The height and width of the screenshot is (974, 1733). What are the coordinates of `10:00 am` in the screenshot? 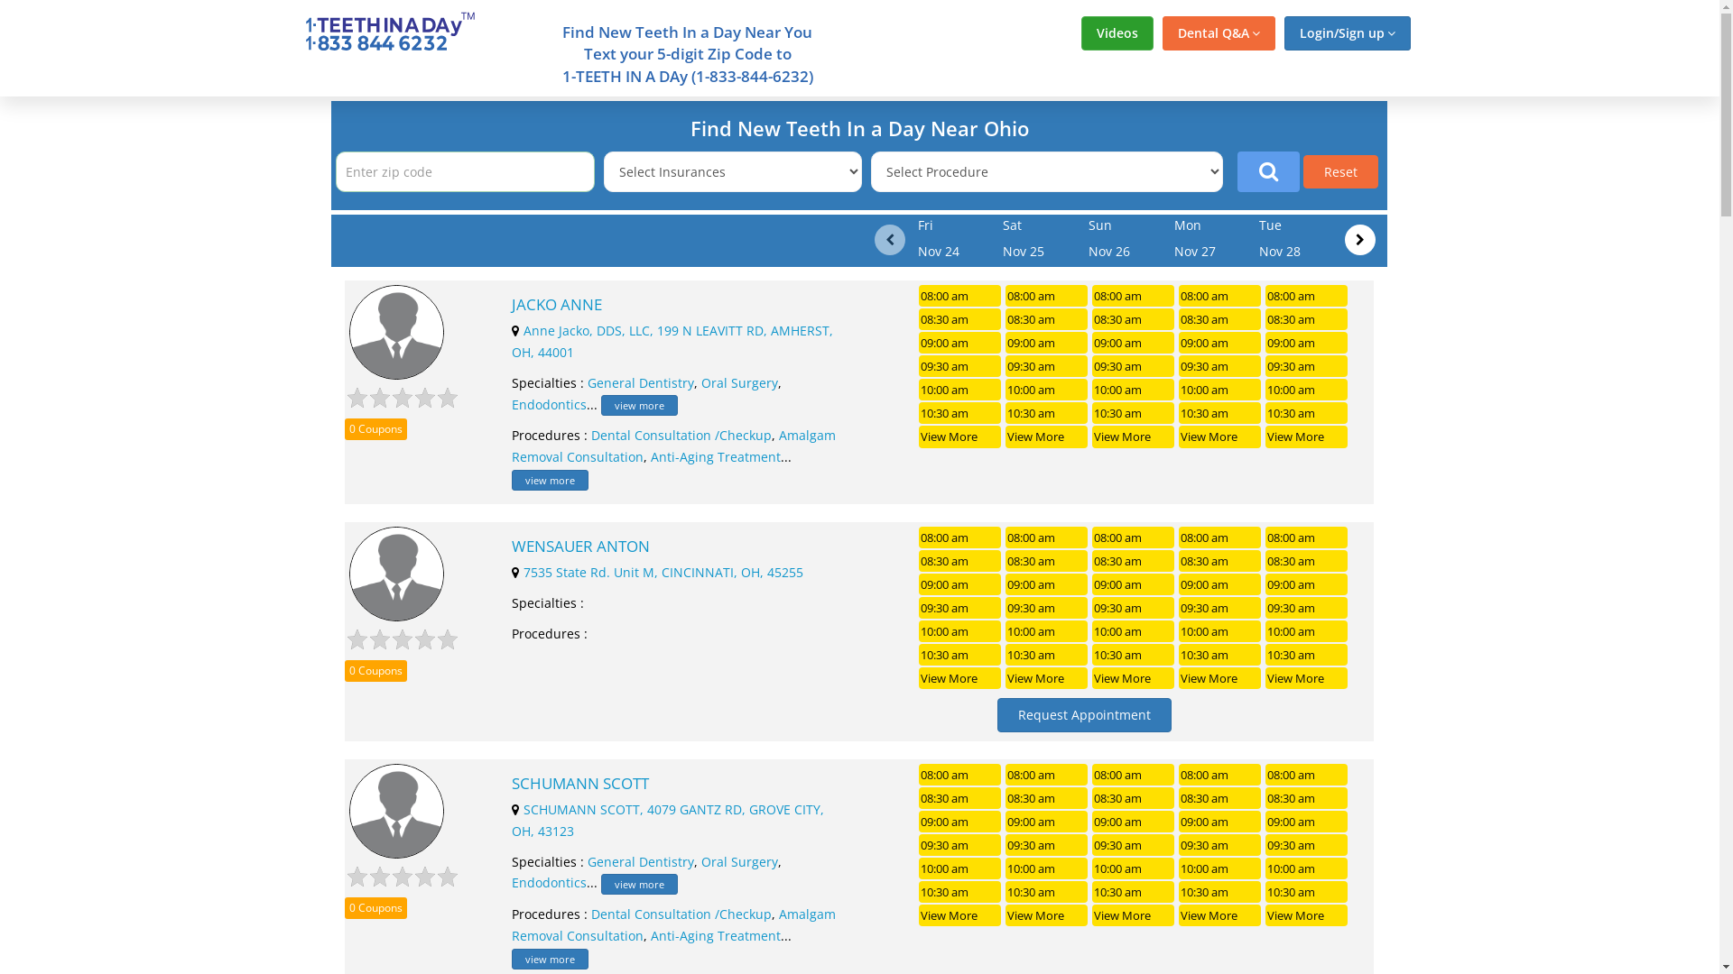 It's located at (1134, 390).